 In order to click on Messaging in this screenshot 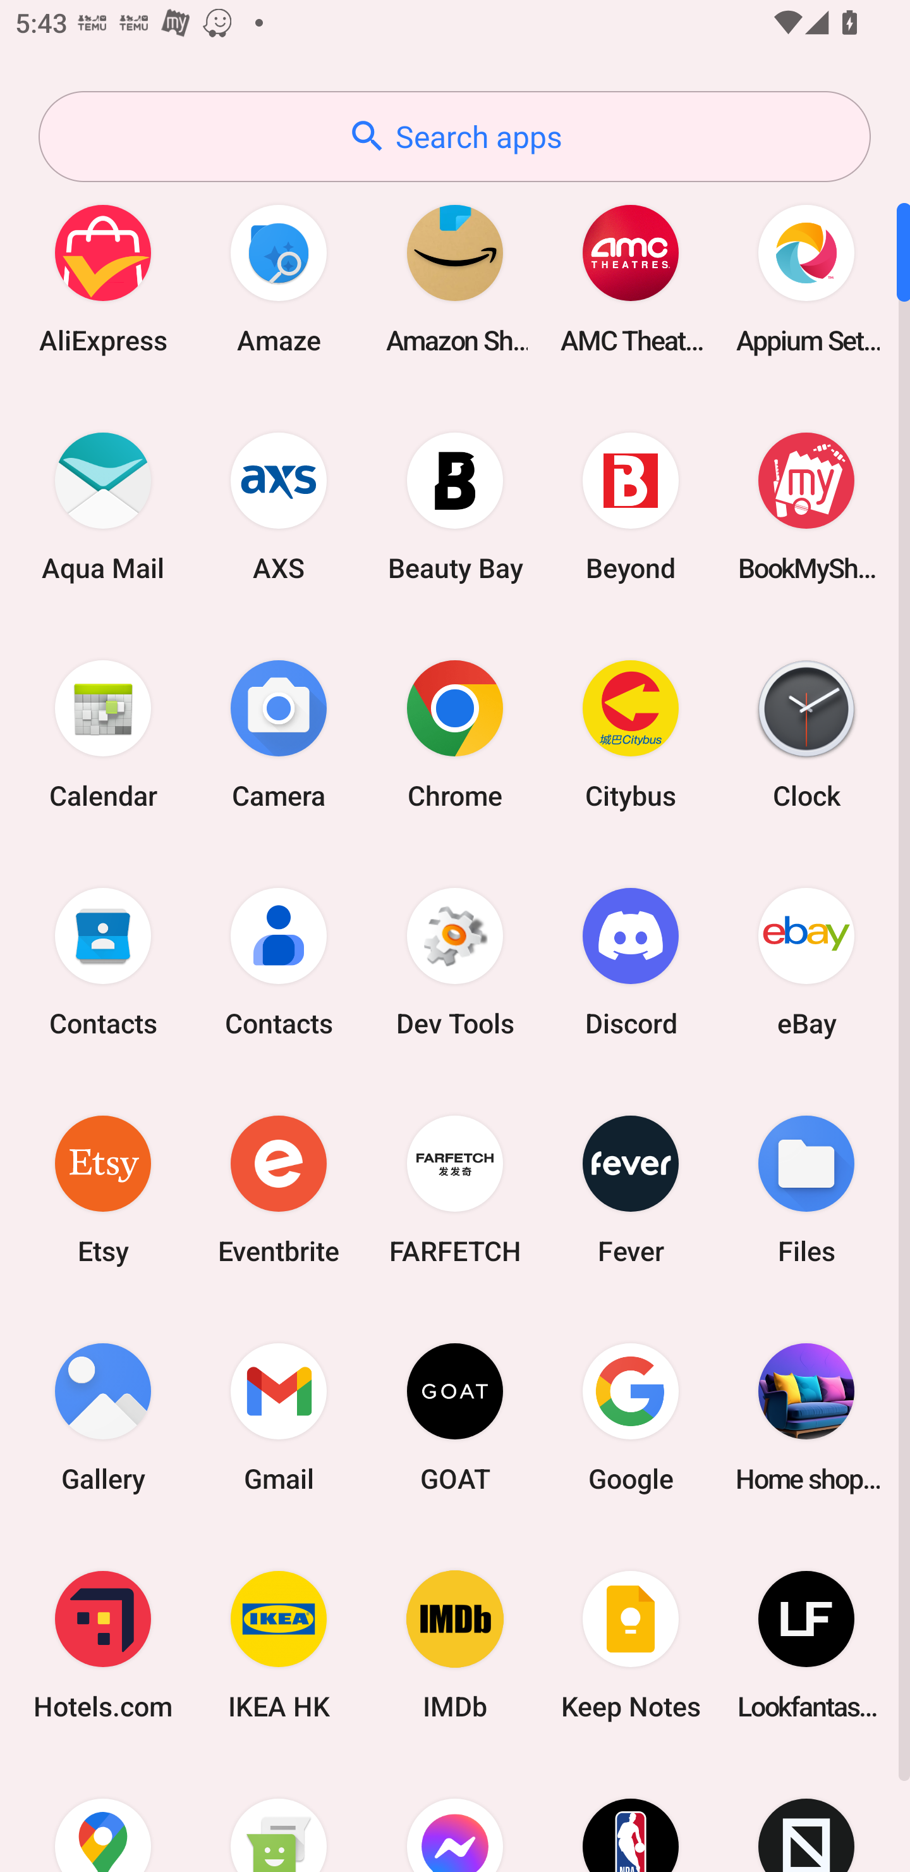, I will do `click(279, 1816)`.